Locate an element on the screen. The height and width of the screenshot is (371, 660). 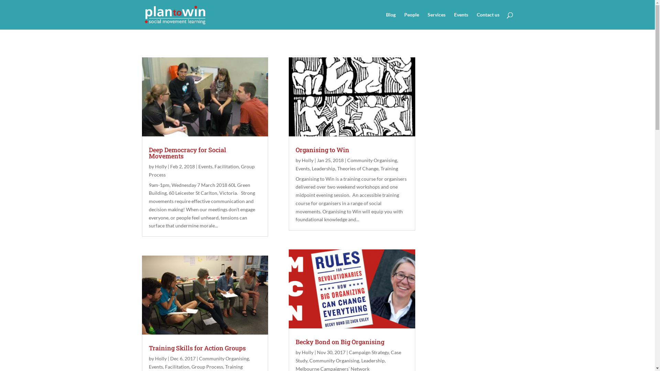
Case Study is located at coordinates (349, 357).